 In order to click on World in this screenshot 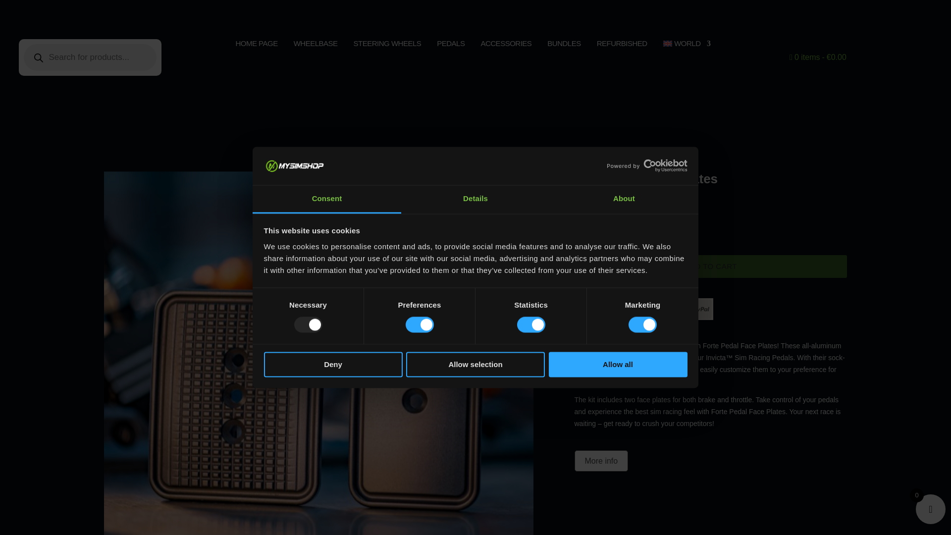, I will do `click(687, 46)`.